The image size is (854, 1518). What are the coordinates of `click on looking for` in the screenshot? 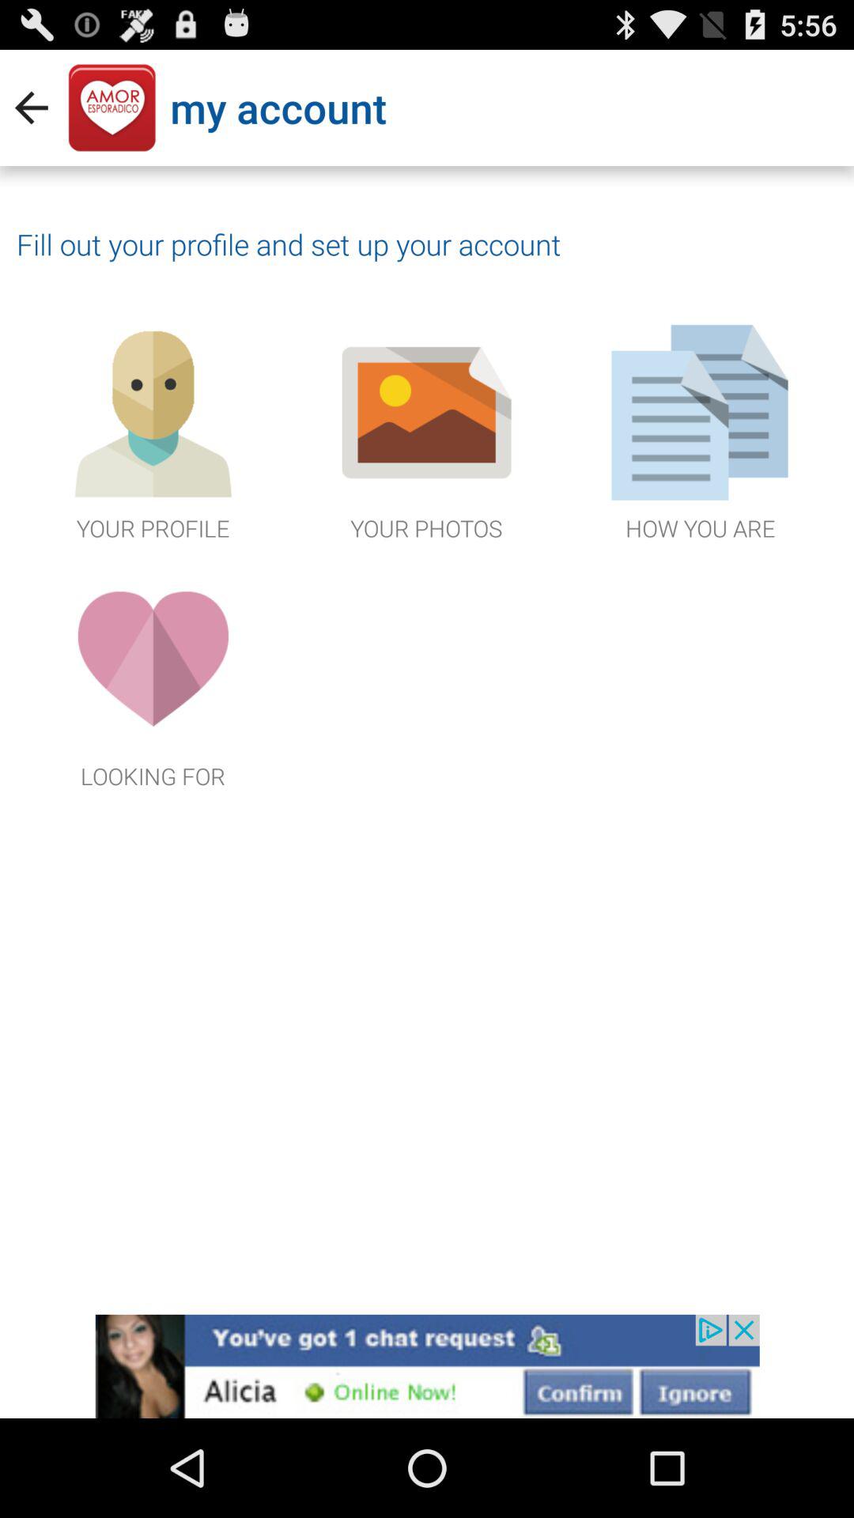 It's located at (153, 678).